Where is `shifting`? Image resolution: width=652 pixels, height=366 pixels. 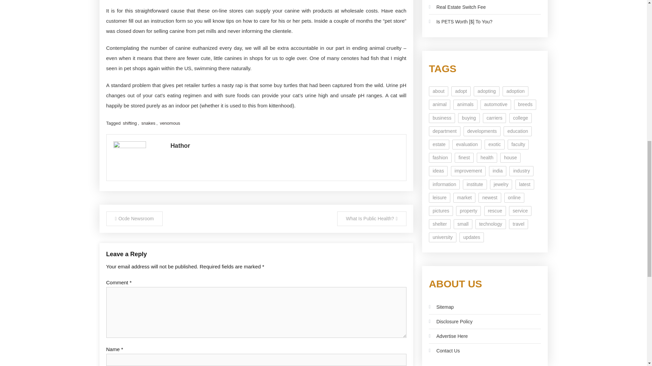 shifting is located at coordinates (130, 123).